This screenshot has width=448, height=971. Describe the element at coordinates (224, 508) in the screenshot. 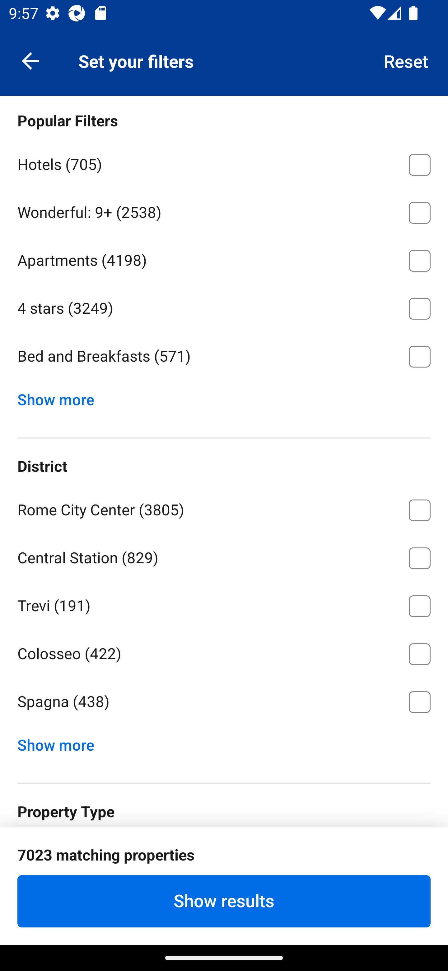

I see `Rome City Center ⁦(3805)` at that location.